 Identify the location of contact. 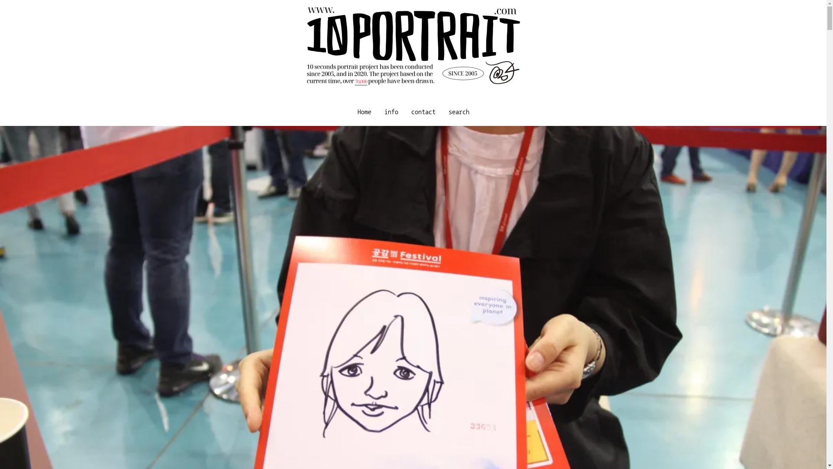
(423, 112).